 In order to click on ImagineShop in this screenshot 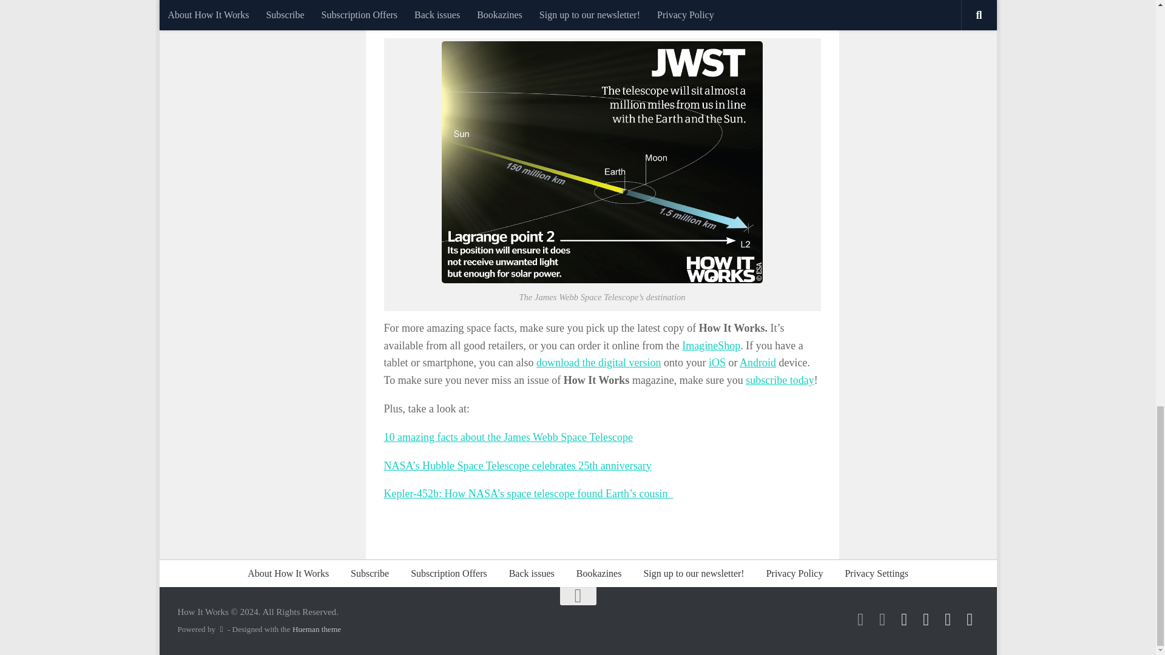, I will do `click(711, 346)`.